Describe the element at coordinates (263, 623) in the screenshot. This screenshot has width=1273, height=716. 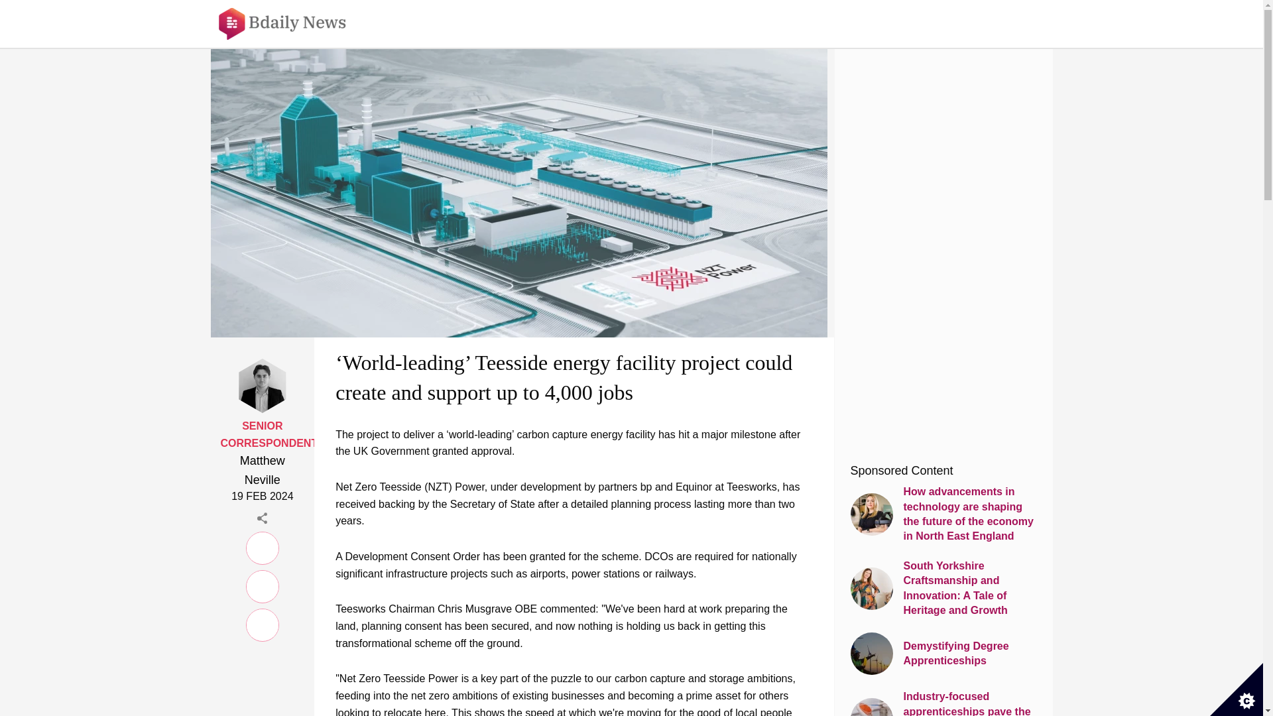
I see `Twitter` at that location.